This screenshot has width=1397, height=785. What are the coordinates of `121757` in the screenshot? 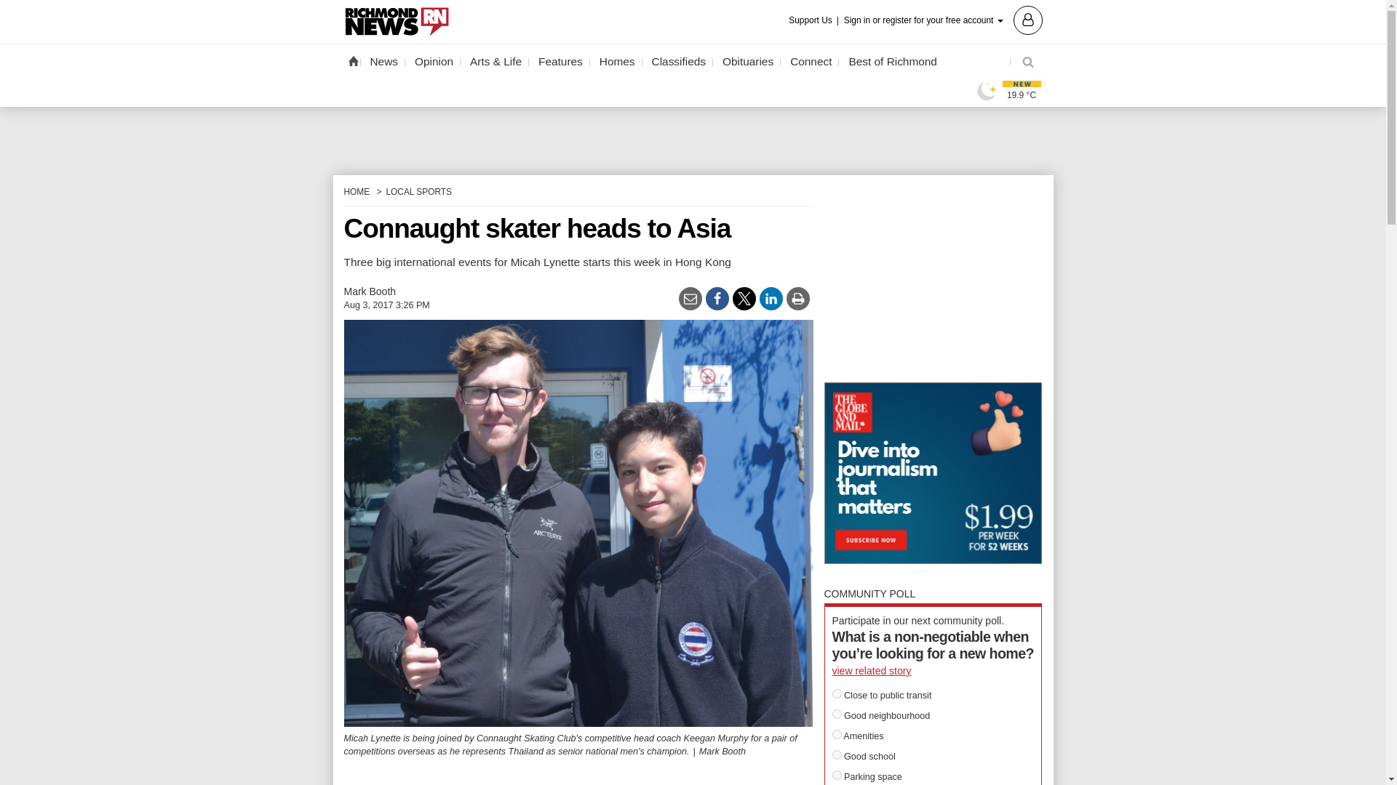 It's located at (837, 775).